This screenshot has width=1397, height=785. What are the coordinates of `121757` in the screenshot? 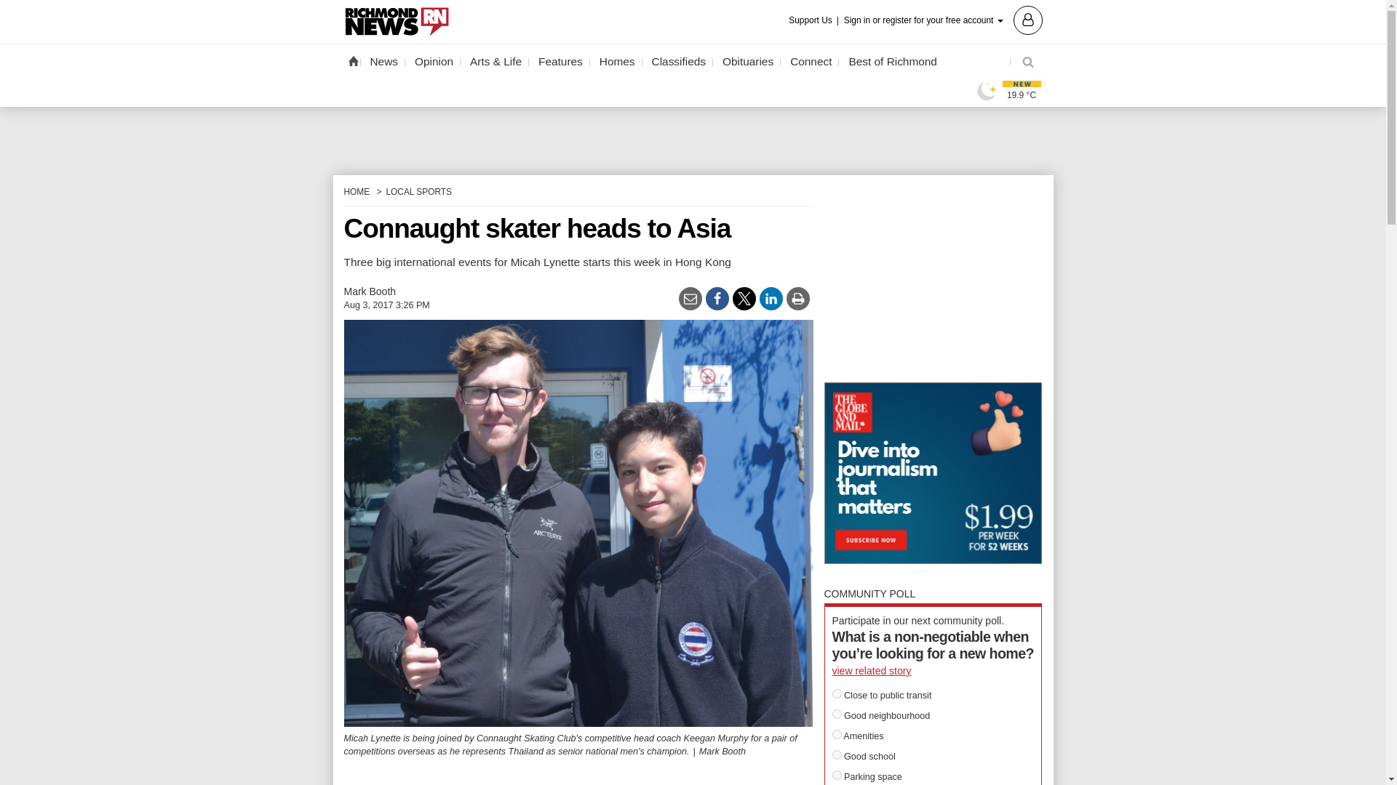 It's located at (837, 775).